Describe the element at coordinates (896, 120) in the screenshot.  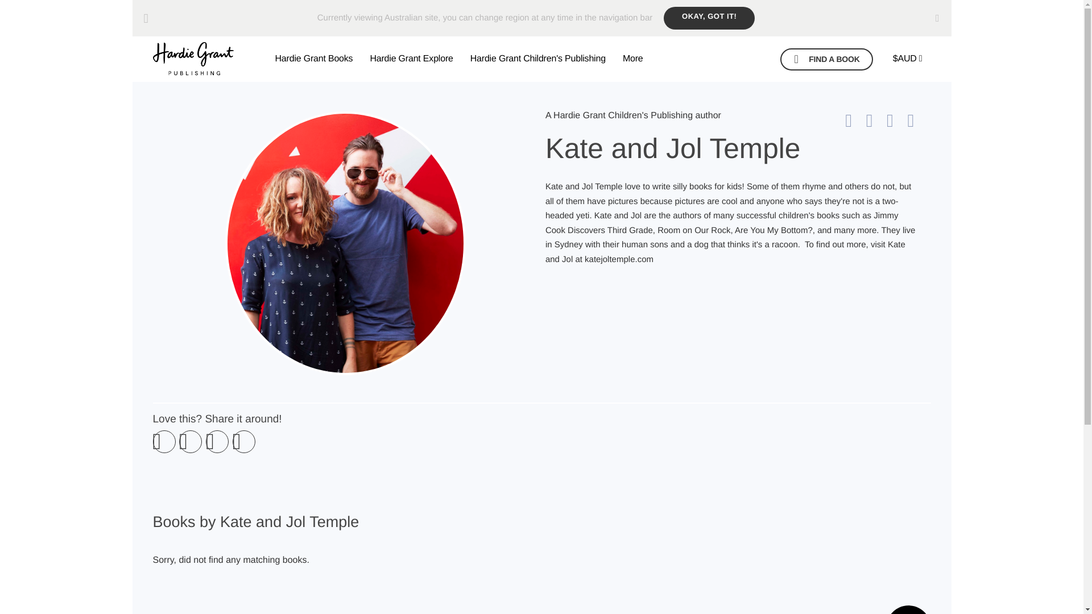
I see `follow us` at that location.